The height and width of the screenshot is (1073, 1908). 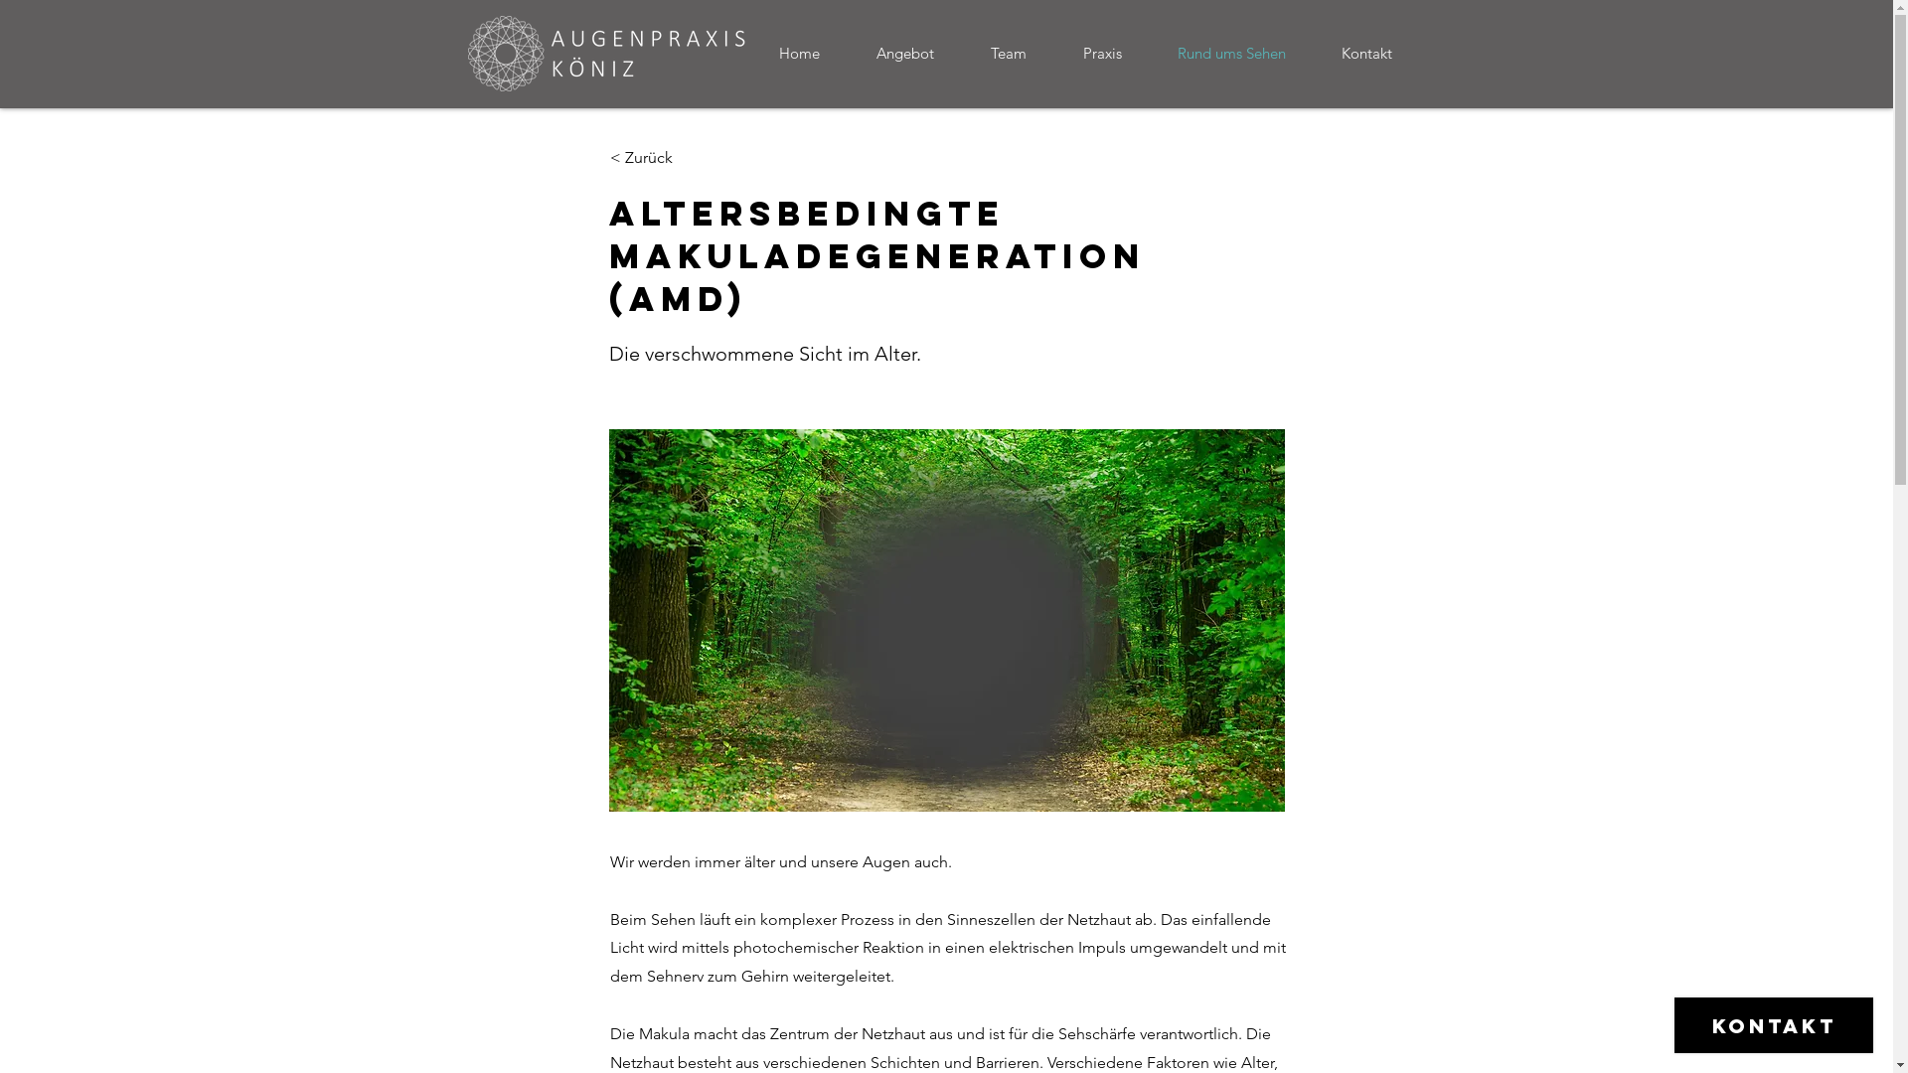 I want to click on AMD, ARMD, Makuladegeneration.jpg, so click(x=946, y=620).